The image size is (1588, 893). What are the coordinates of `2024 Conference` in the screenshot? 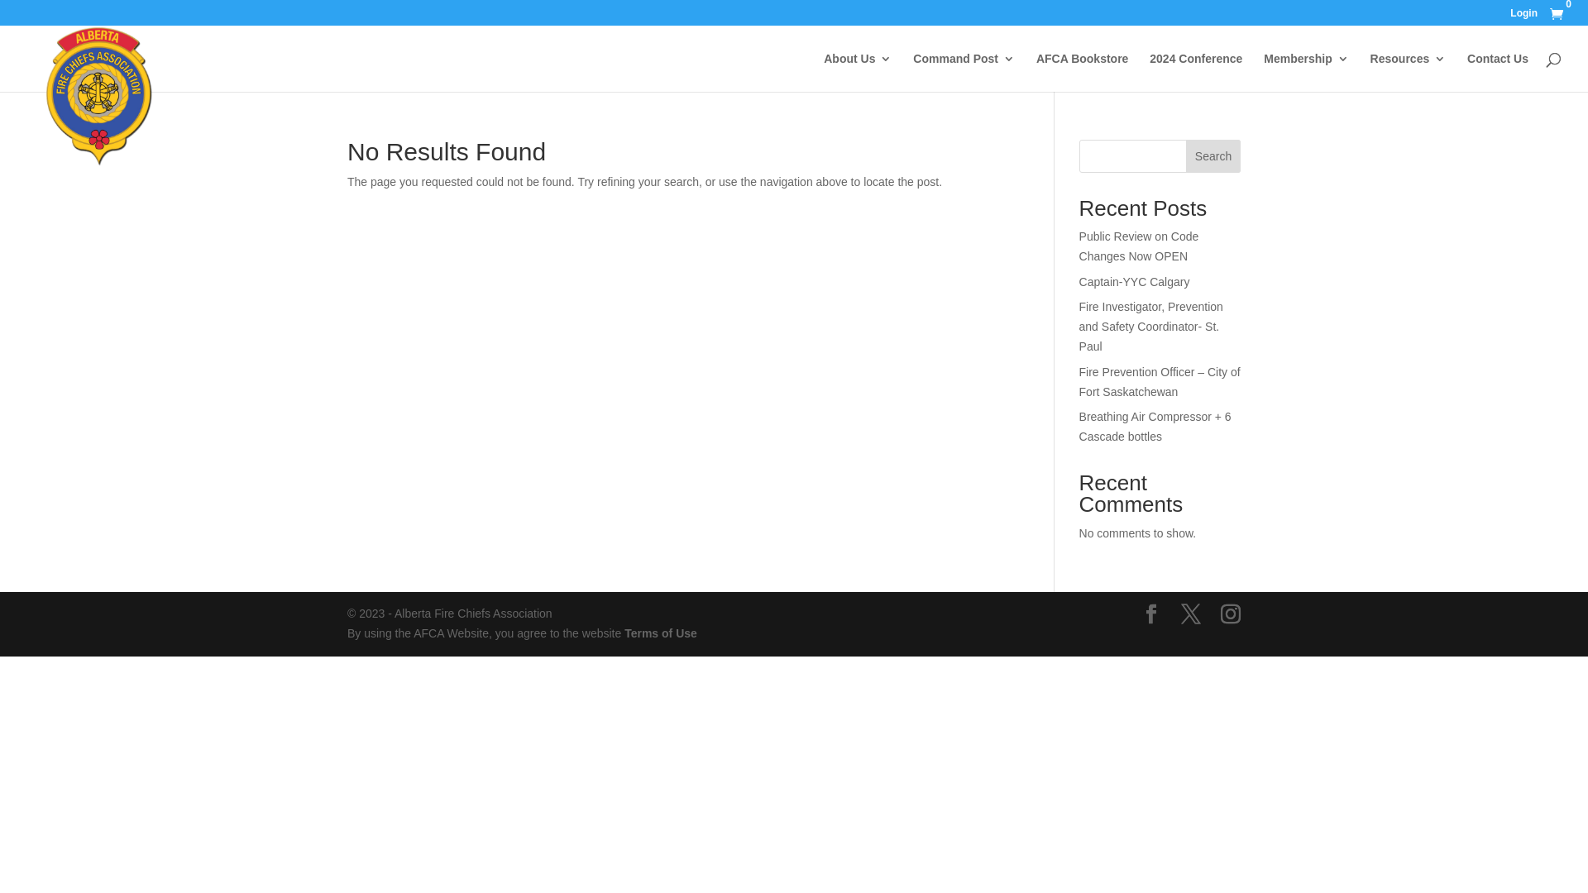 It's located at (1196, 73).